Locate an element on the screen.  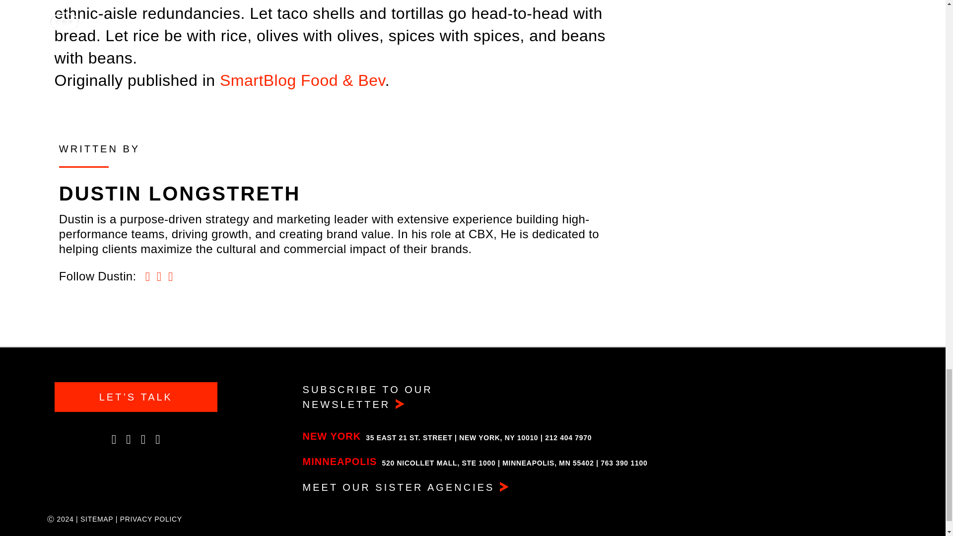
SUBSCRIBE TO OUR NEWSLETTER is located at coordinates (409, 397).